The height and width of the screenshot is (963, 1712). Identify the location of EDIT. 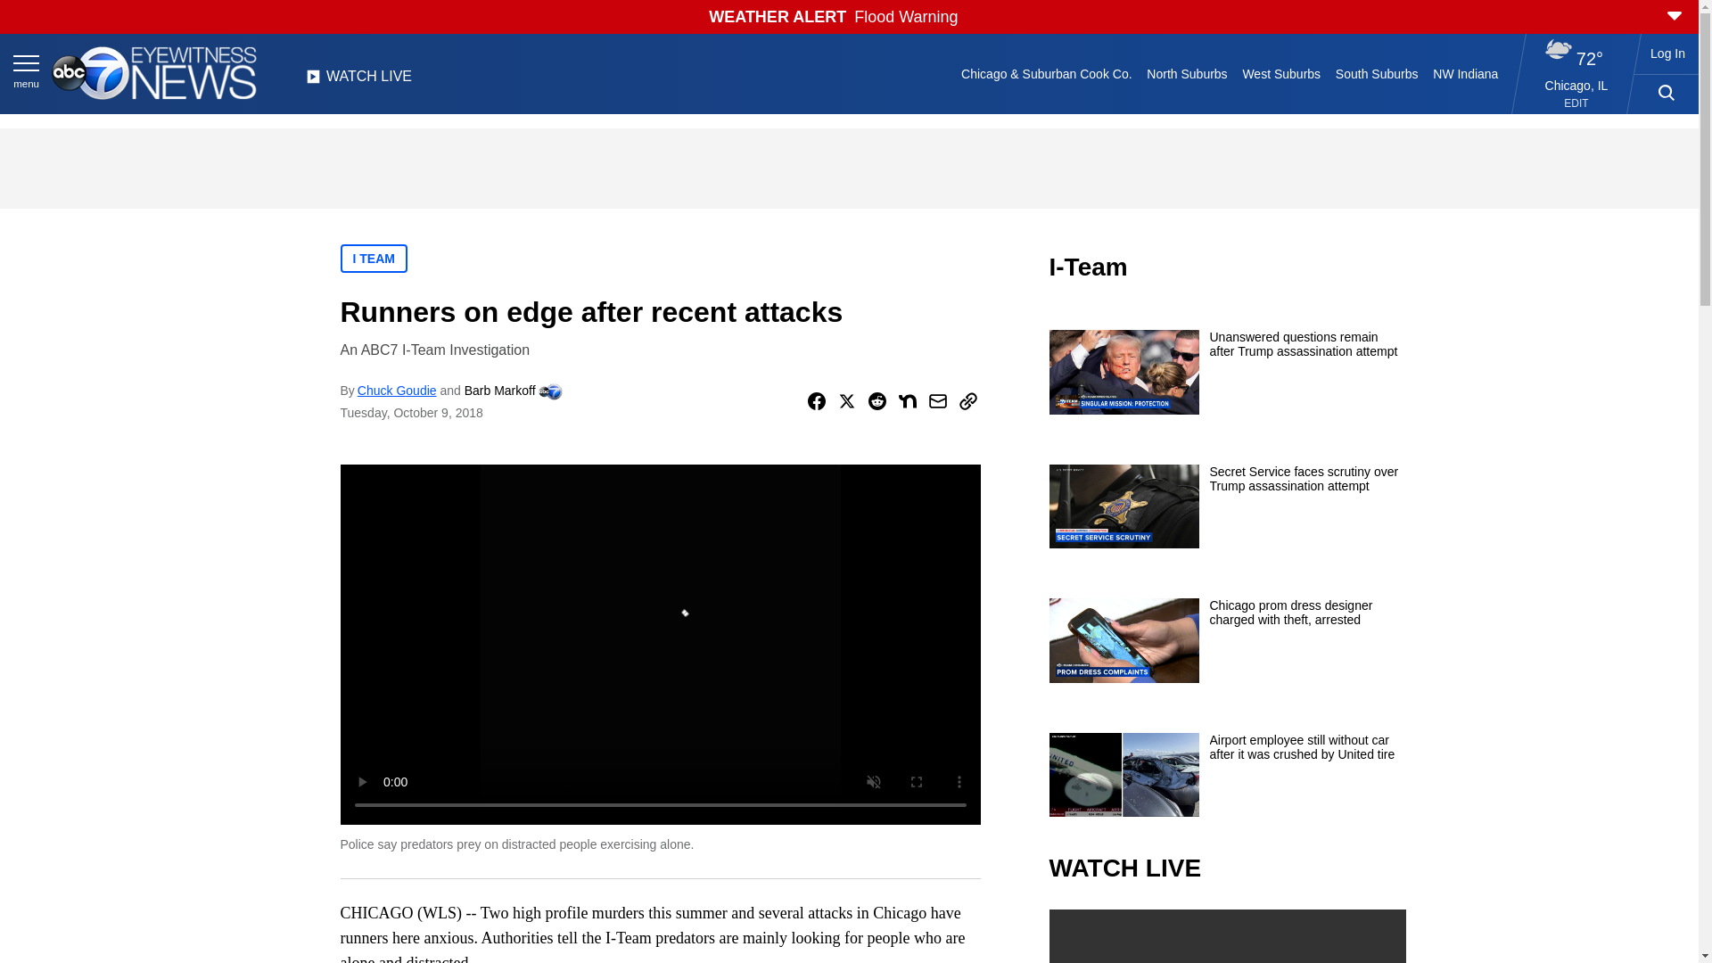
(1576, 103).